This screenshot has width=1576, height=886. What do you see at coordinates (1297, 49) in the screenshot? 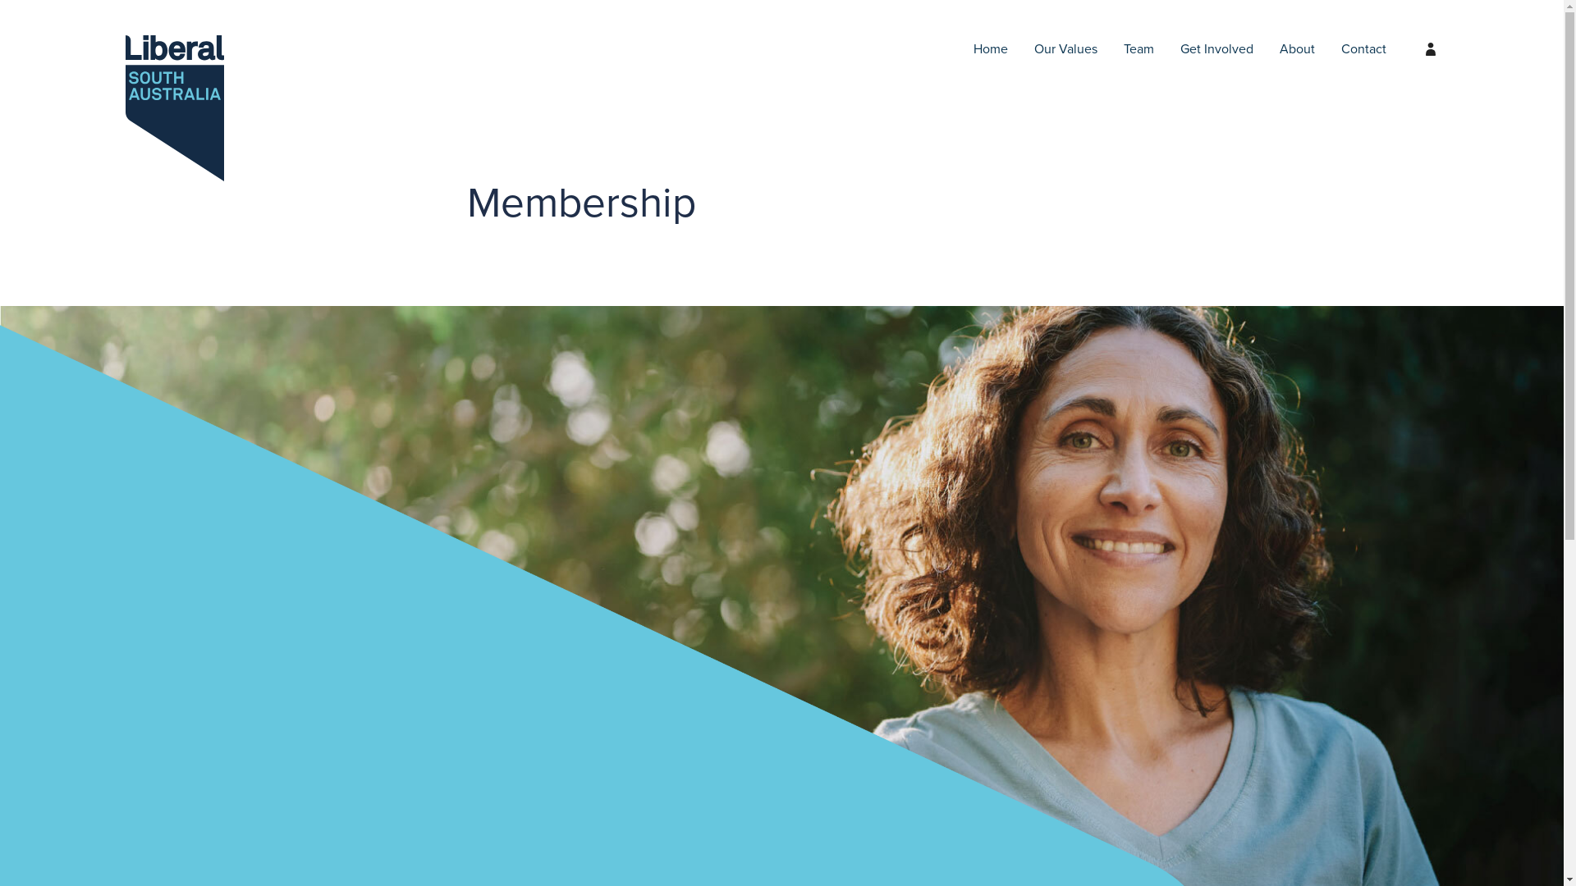
I see `About` at bounding box center [1297, 49].